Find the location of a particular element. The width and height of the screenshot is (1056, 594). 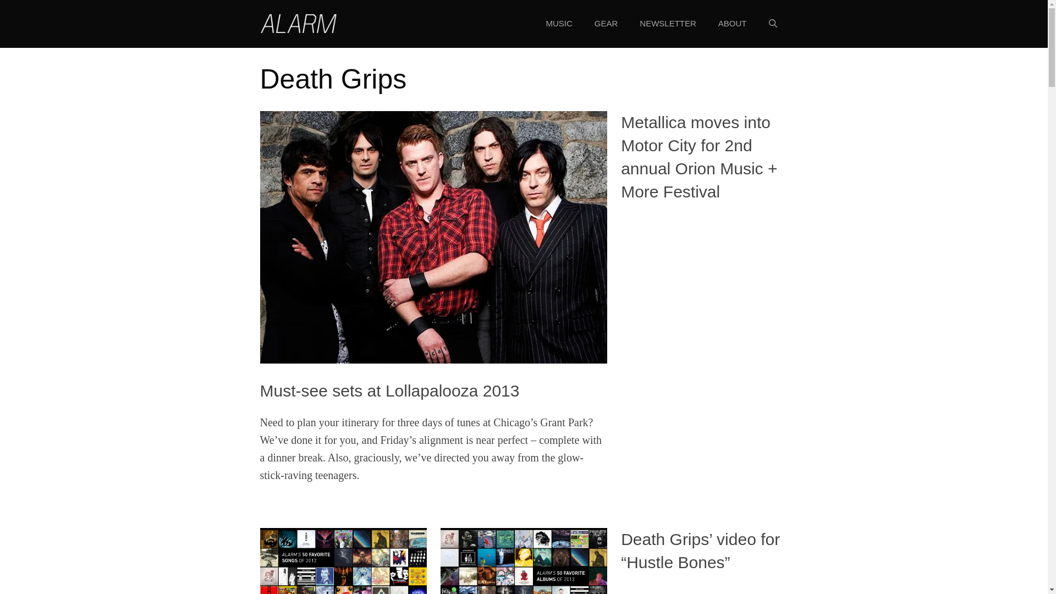

ABOUT is located at coordinates (733, 24).